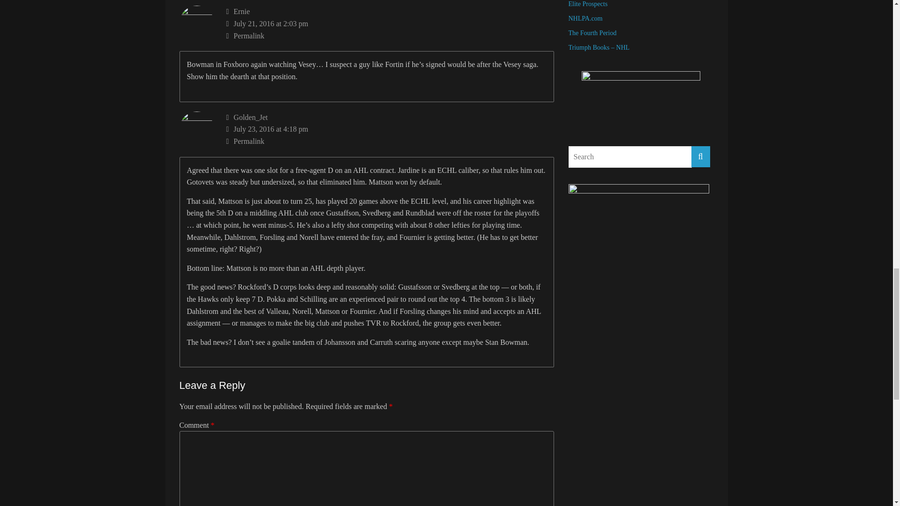  What do you see at coordinates (390, 36) in the screenshot?
I see `Permalink` at bounding box center [390, 36].